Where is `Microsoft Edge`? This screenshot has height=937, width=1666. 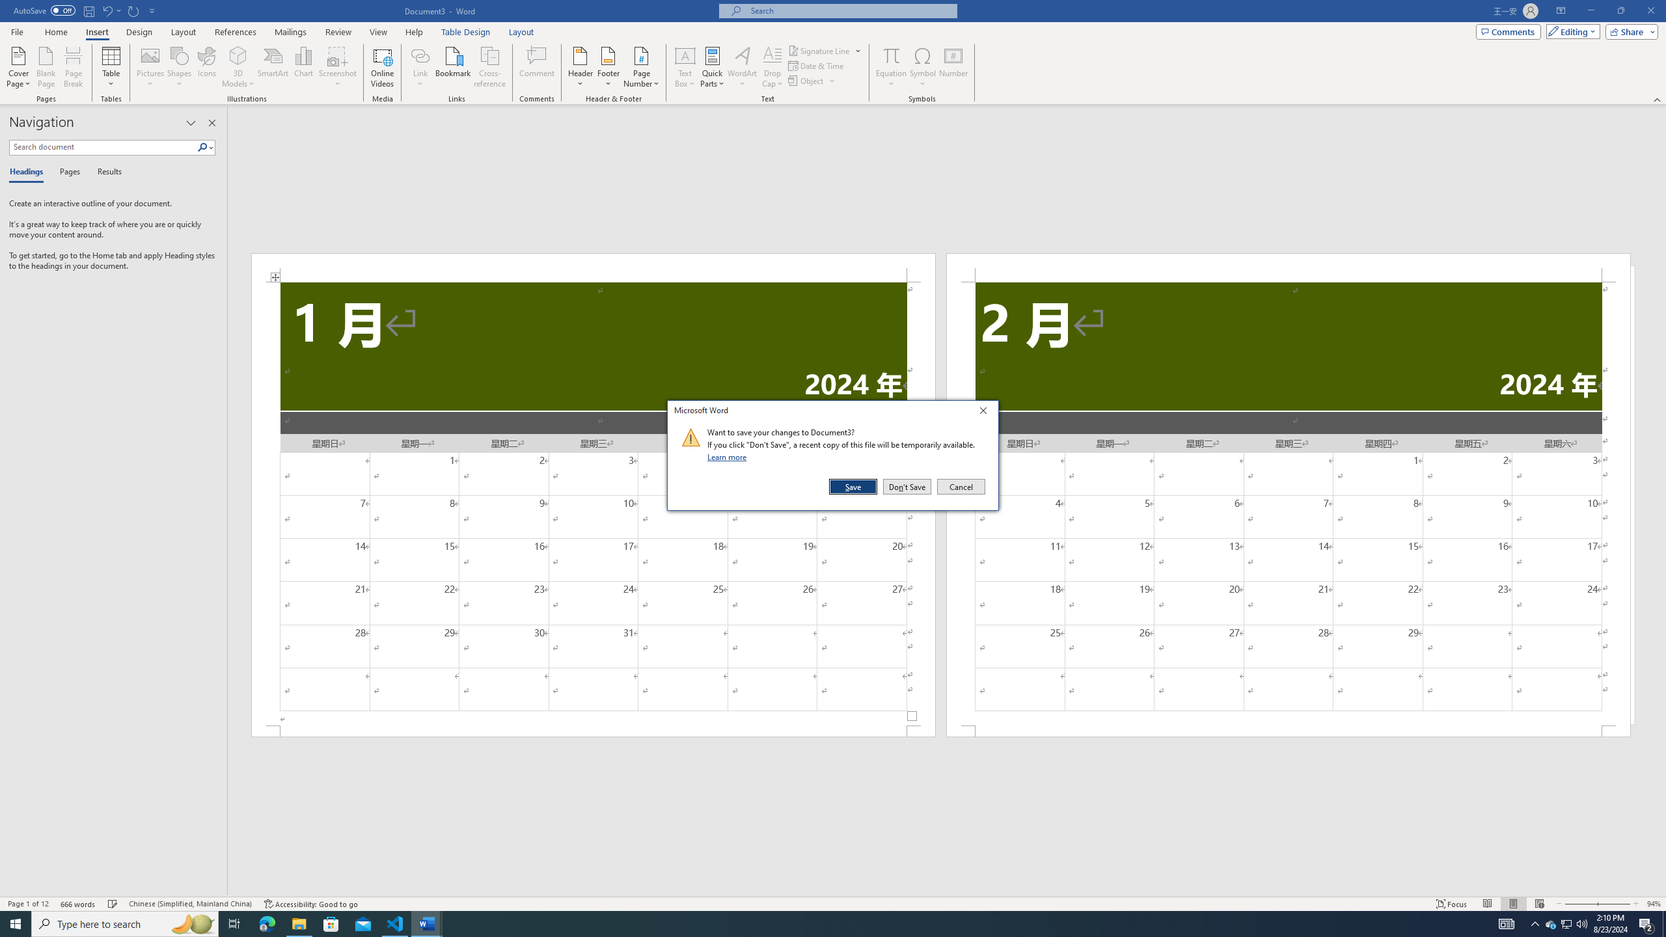 Microsoft Edge is located at coordinates (267, 924).